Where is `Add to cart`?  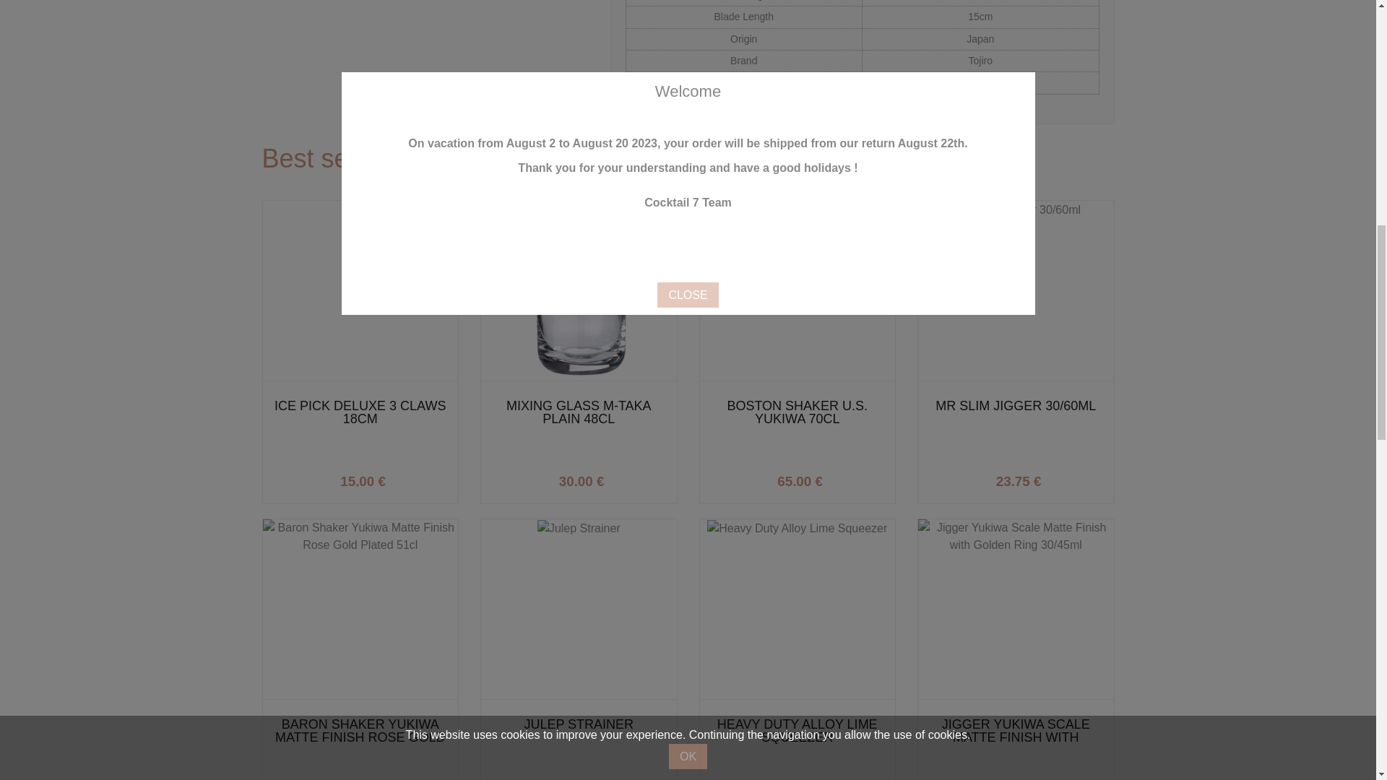
Add to cart is located at coordinates (841, 477).